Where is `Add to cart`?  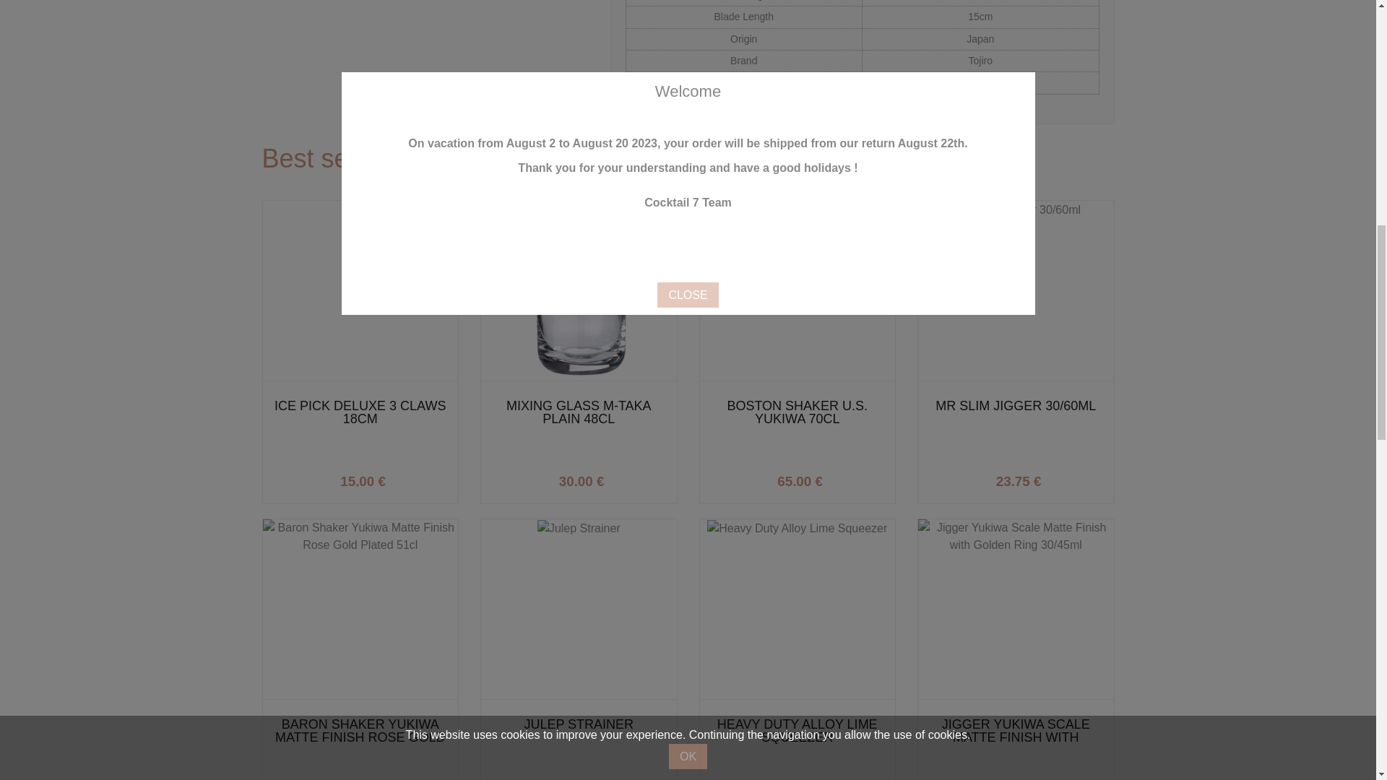
Add to cart is located at coordinates (841, 477).